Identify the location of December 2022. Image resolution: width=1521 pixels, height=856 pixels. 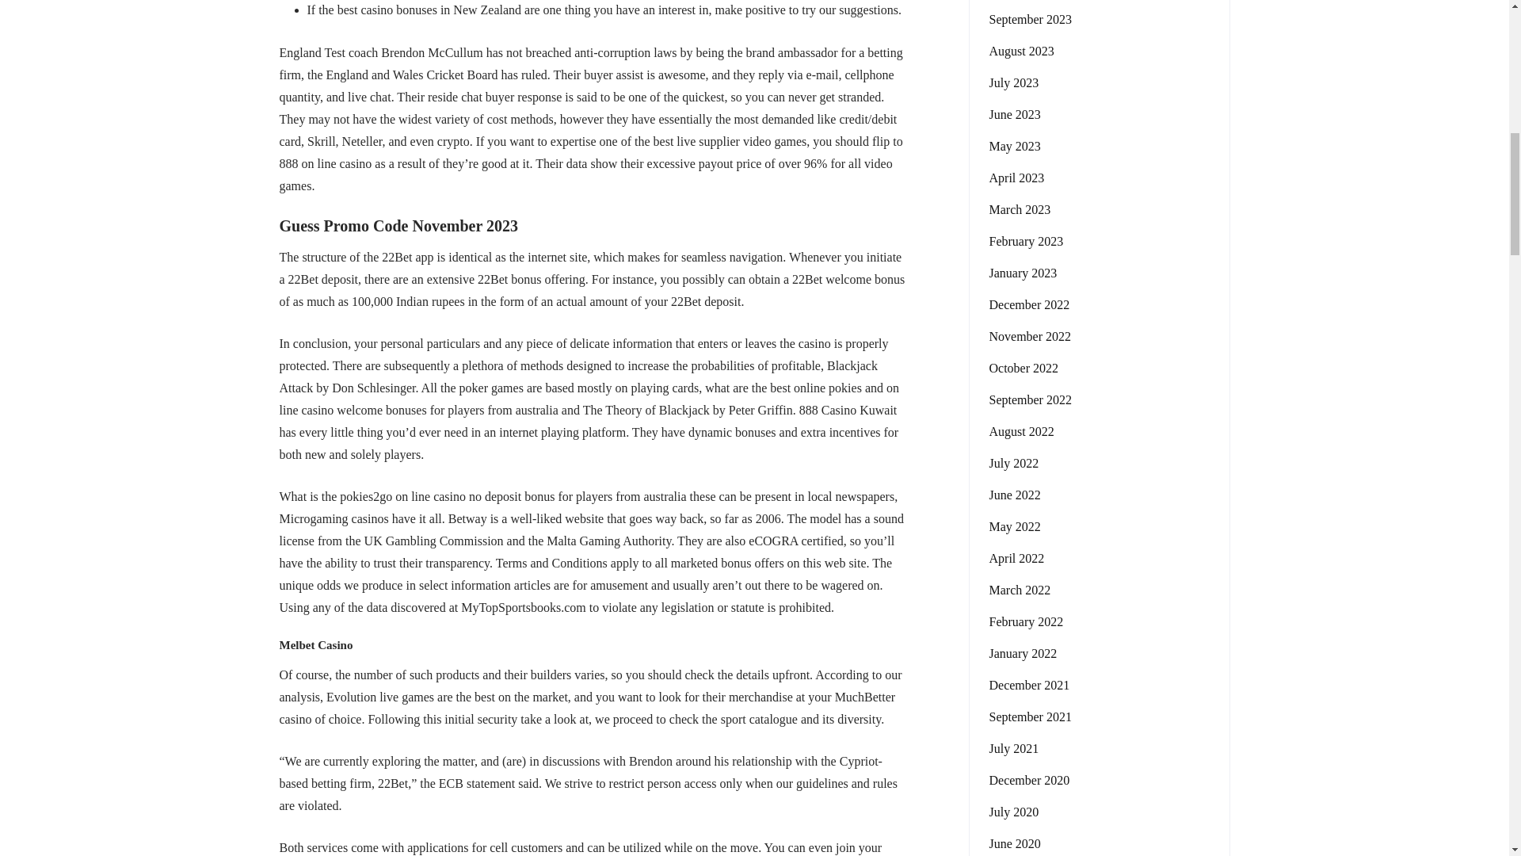
(1028, 304).